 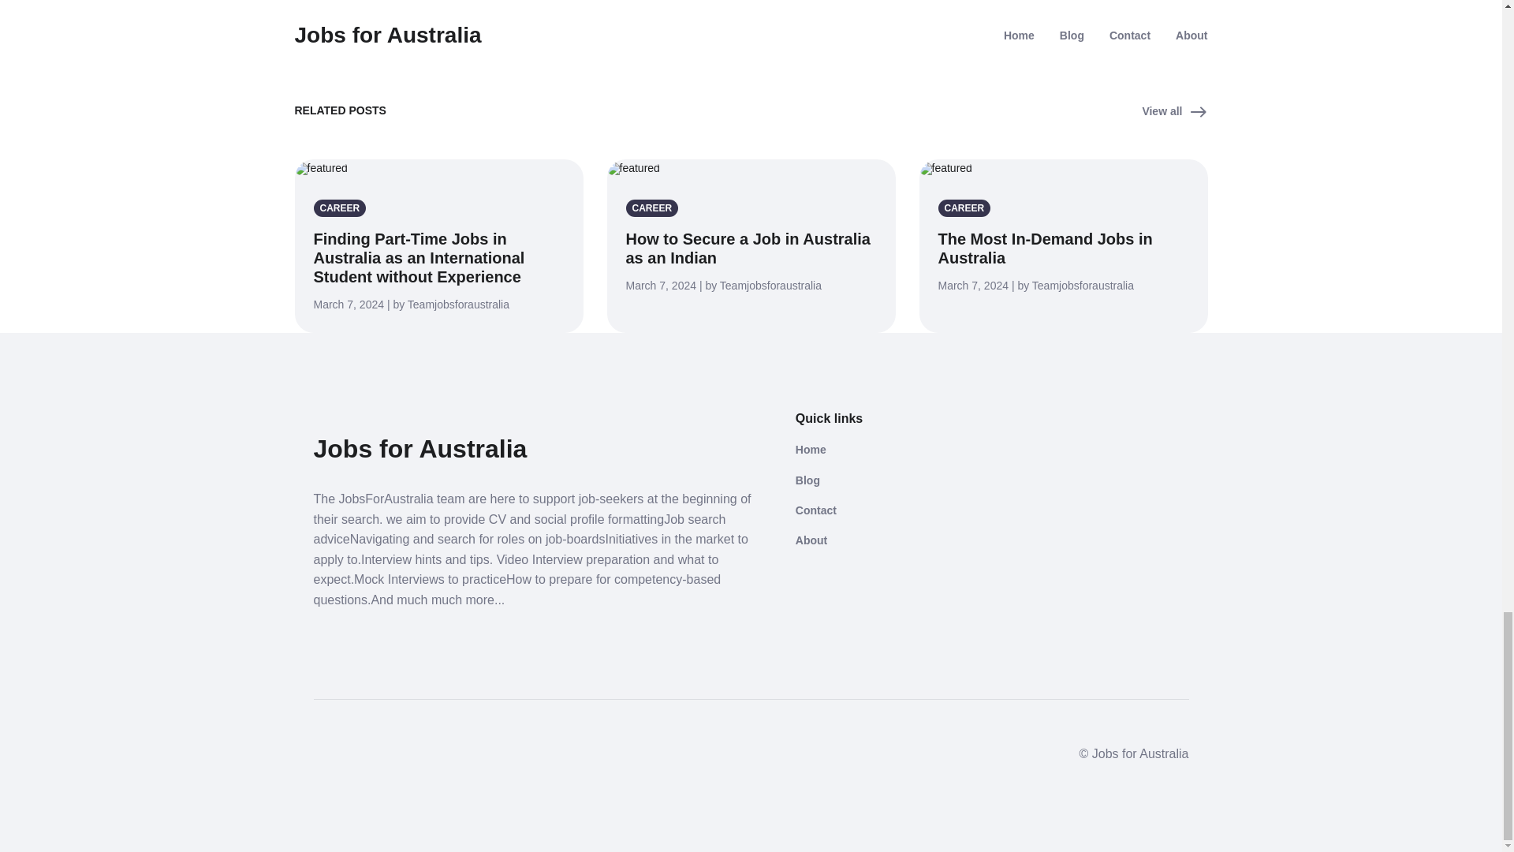 I want to click on CAREER, so click(x=968, y=207).